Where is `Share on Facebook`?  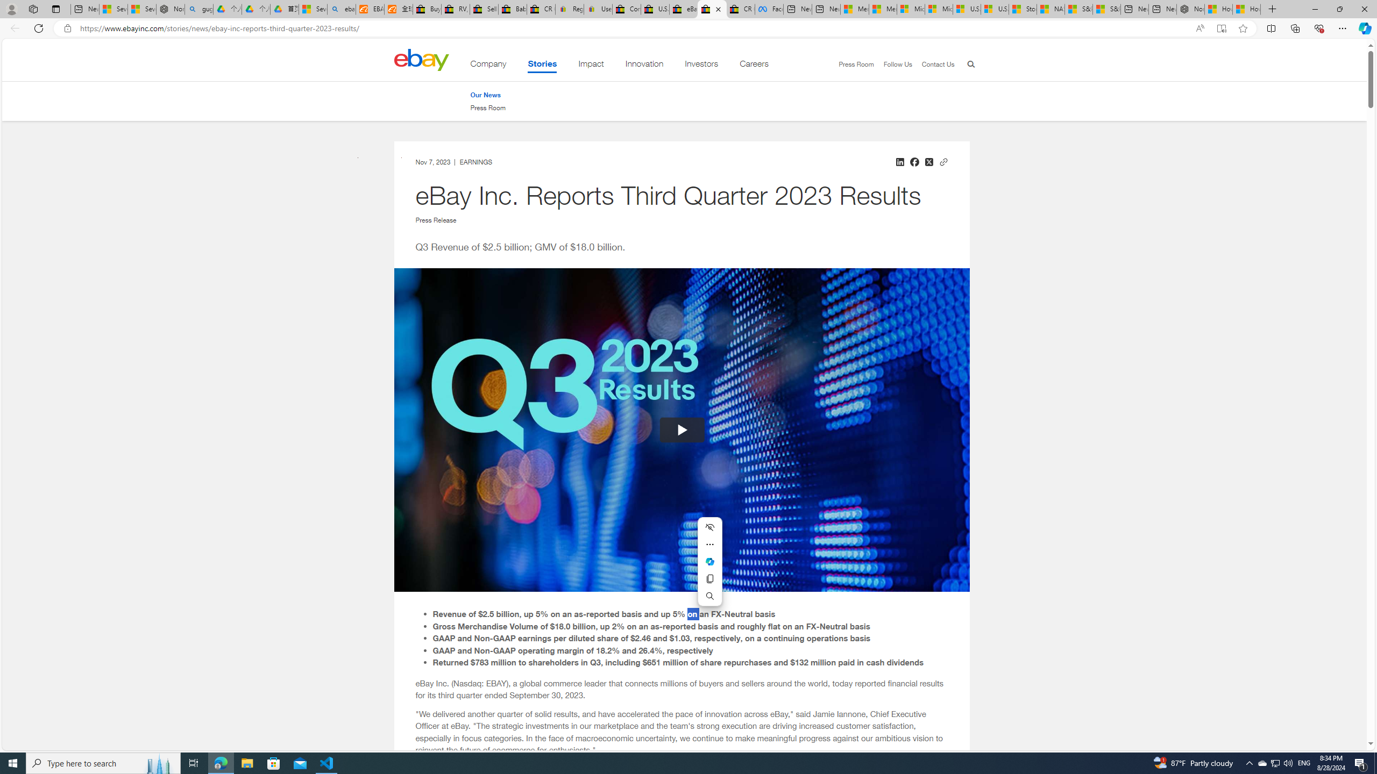
Share on Facebook is located at coordinates (915, 161).